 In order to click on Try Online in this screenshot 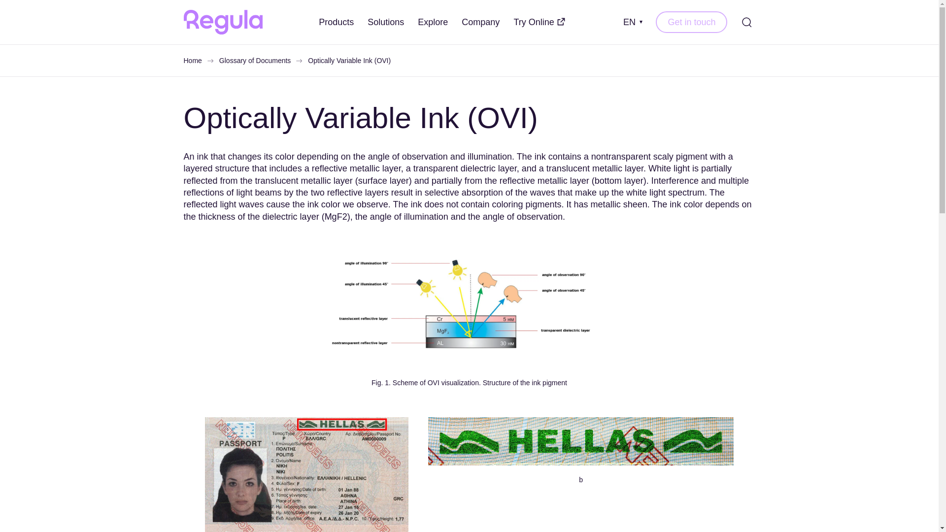, I will do `click(539, 22)`.